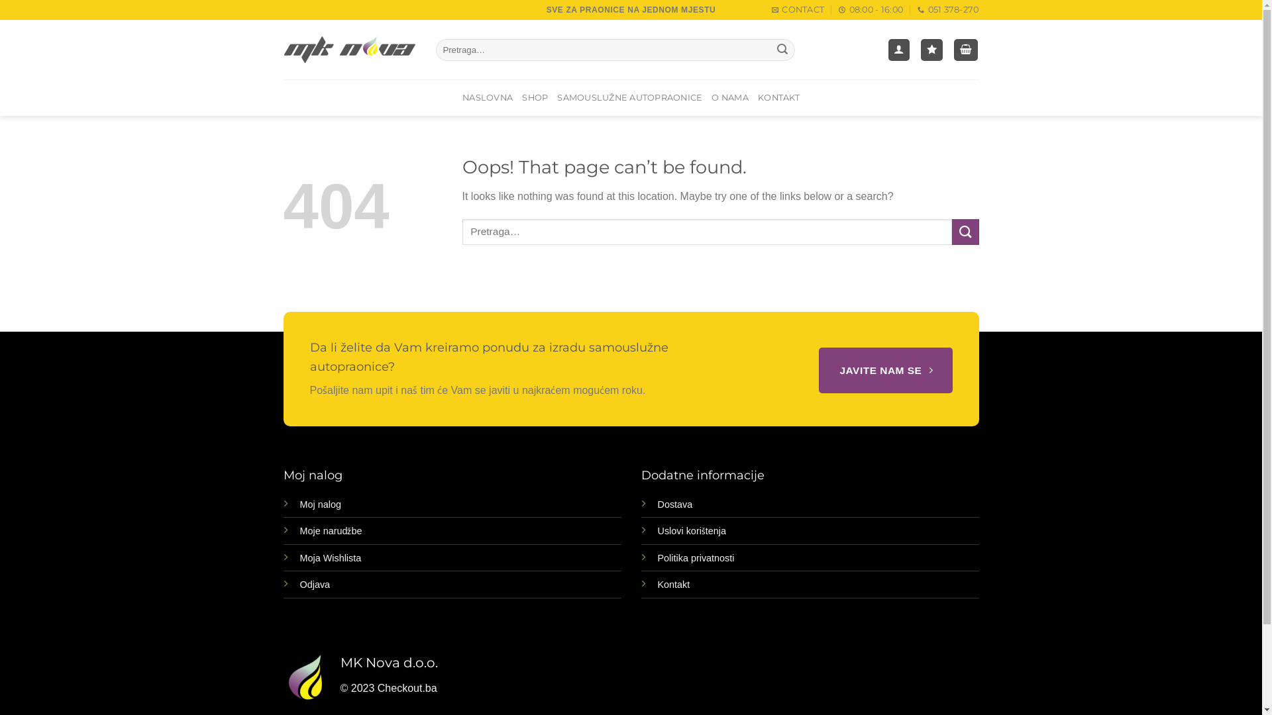  What do you see at coordinates (696, 558) in the screenshot?
I see `Politika privatnosti` at bounding box center [696, 558].